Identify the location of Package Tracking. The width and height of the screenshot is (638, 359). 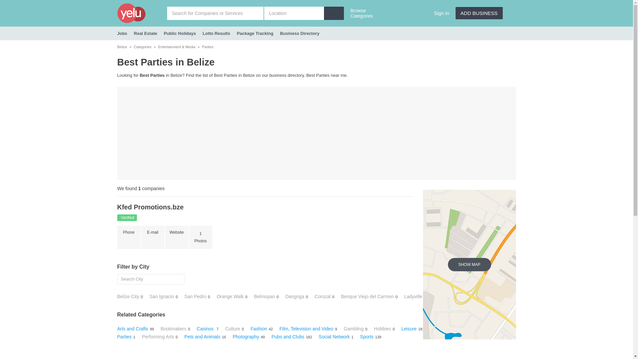
(255, 33).